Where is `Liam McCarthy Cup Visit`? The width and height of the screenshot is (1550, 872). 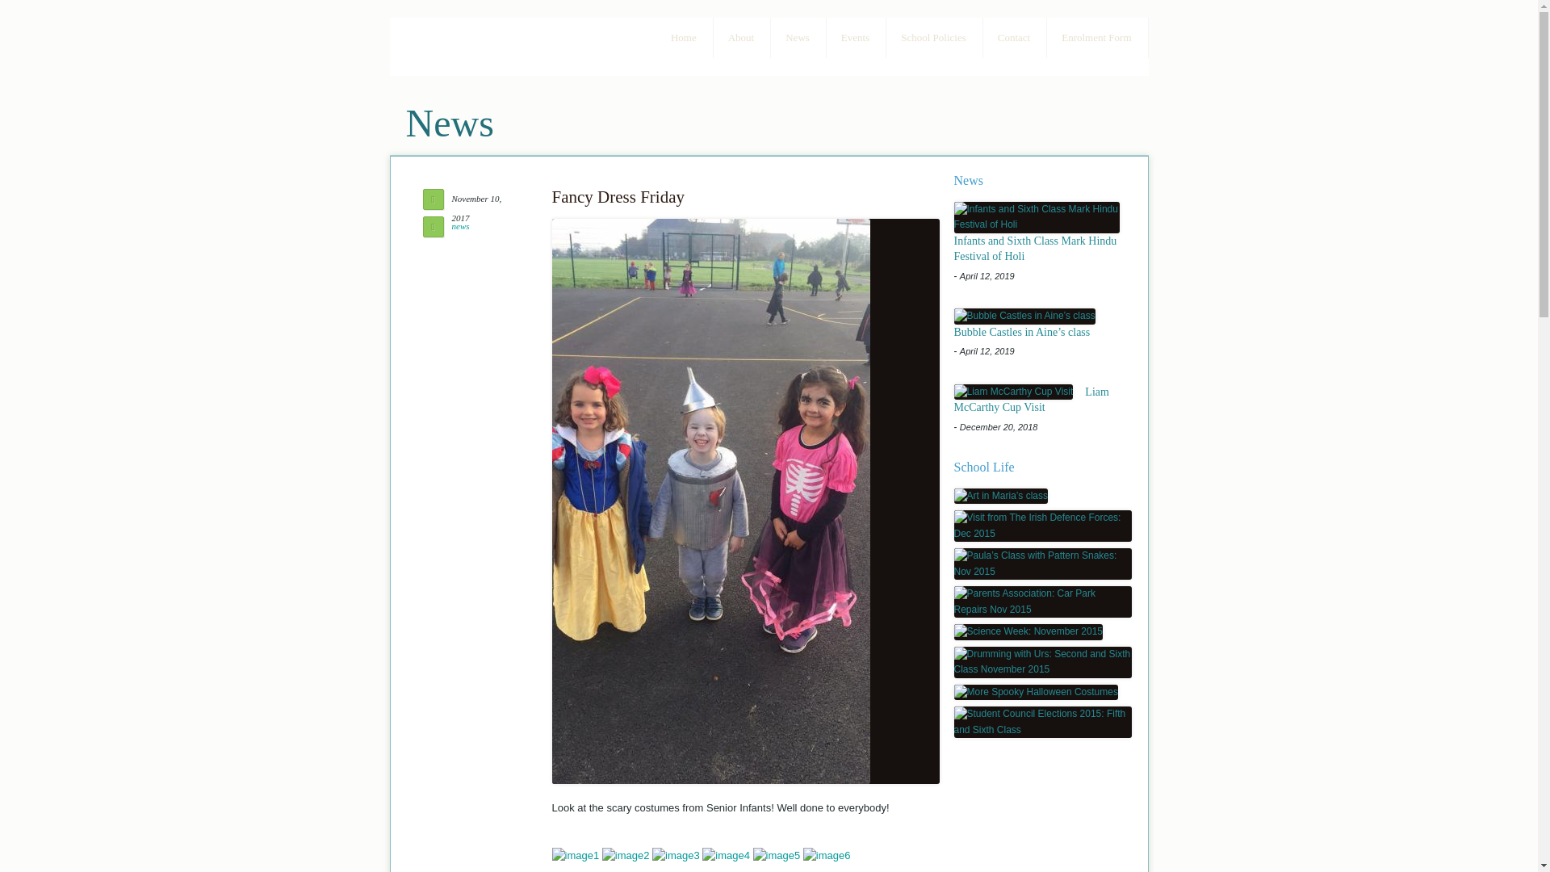
Liam McCarthy Cup Visit is located at coordinates (1014, 392).